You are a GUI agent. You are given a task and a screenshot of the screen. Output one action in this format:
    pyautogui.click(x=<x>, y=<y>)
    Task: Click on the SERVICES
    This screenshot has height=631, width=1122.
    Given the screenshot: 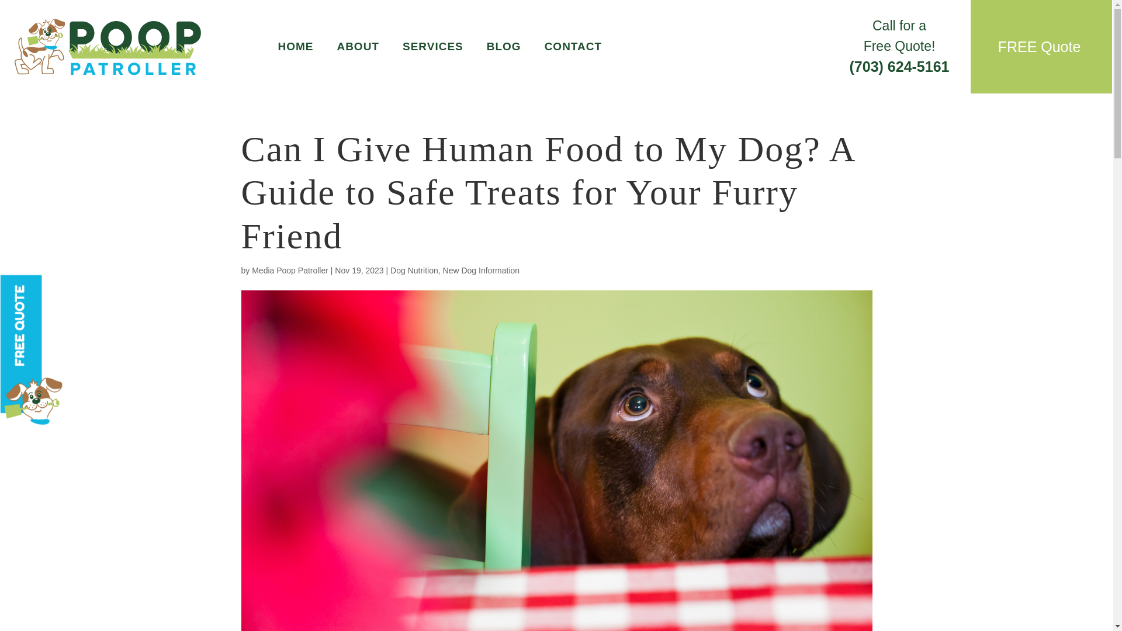 What is the action you would take?
    pyautogui.click(x=432, y=47)
    